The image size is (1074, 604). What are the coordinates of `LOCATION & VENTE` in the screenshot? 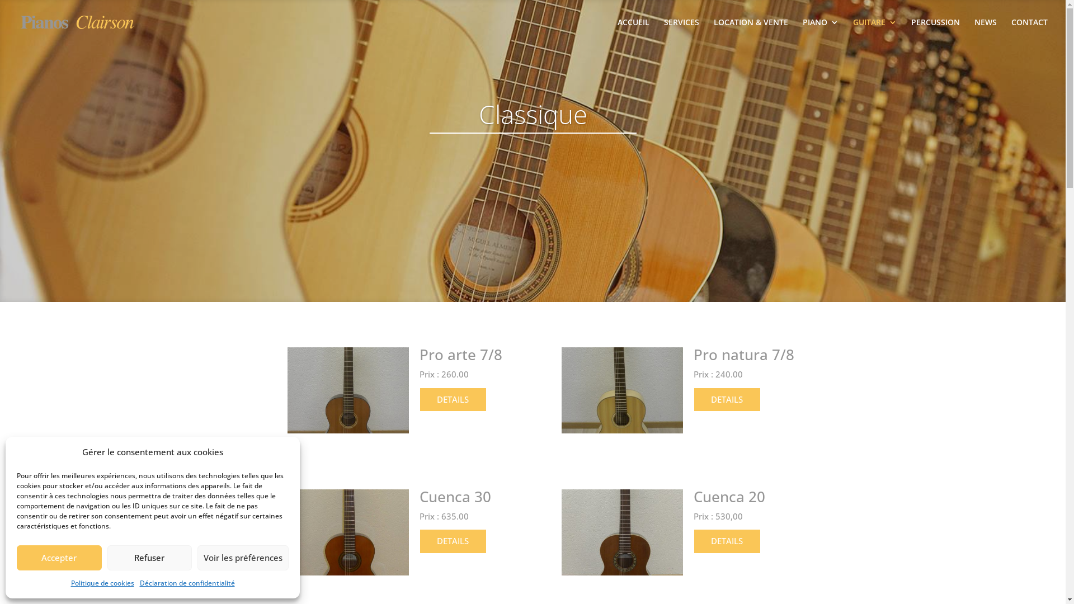 It's located at (751, 31).